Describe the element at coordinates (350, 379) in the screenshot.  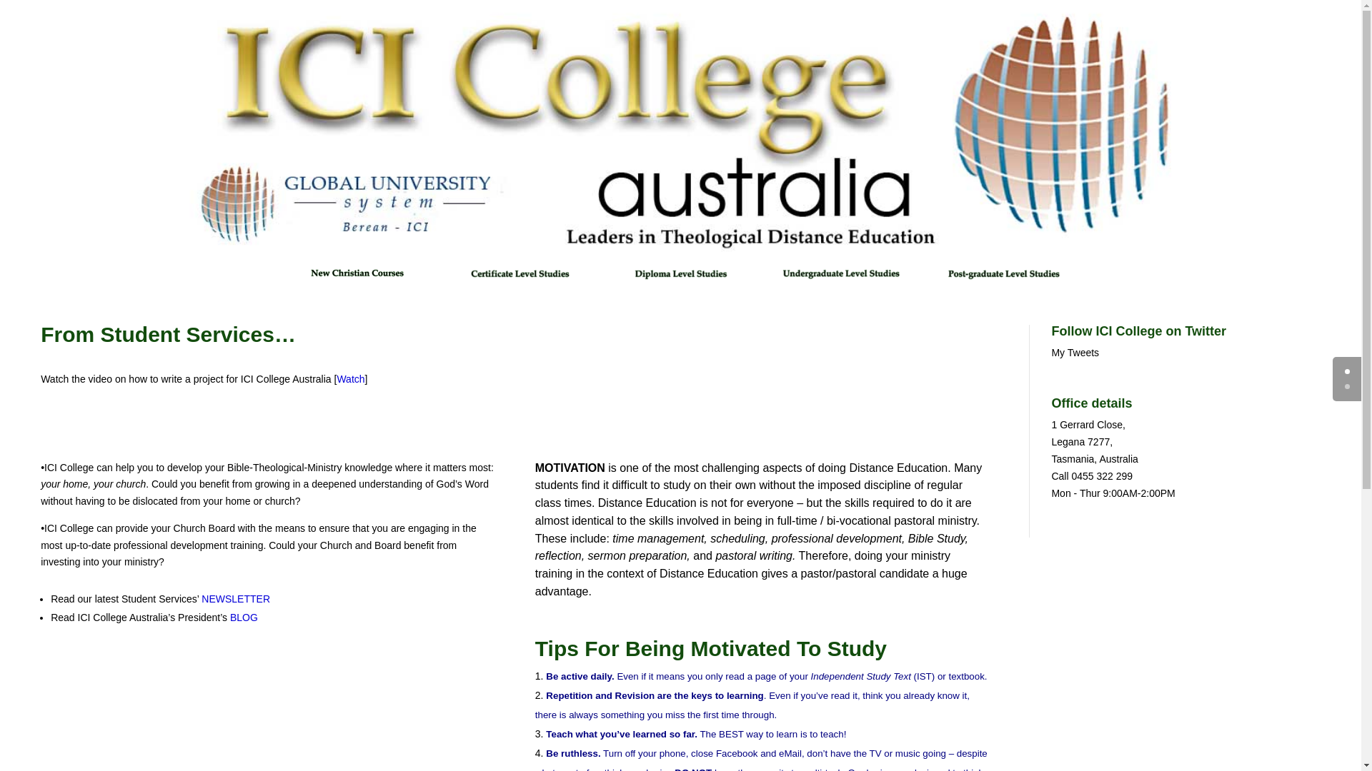
I see `Watch` at that location.